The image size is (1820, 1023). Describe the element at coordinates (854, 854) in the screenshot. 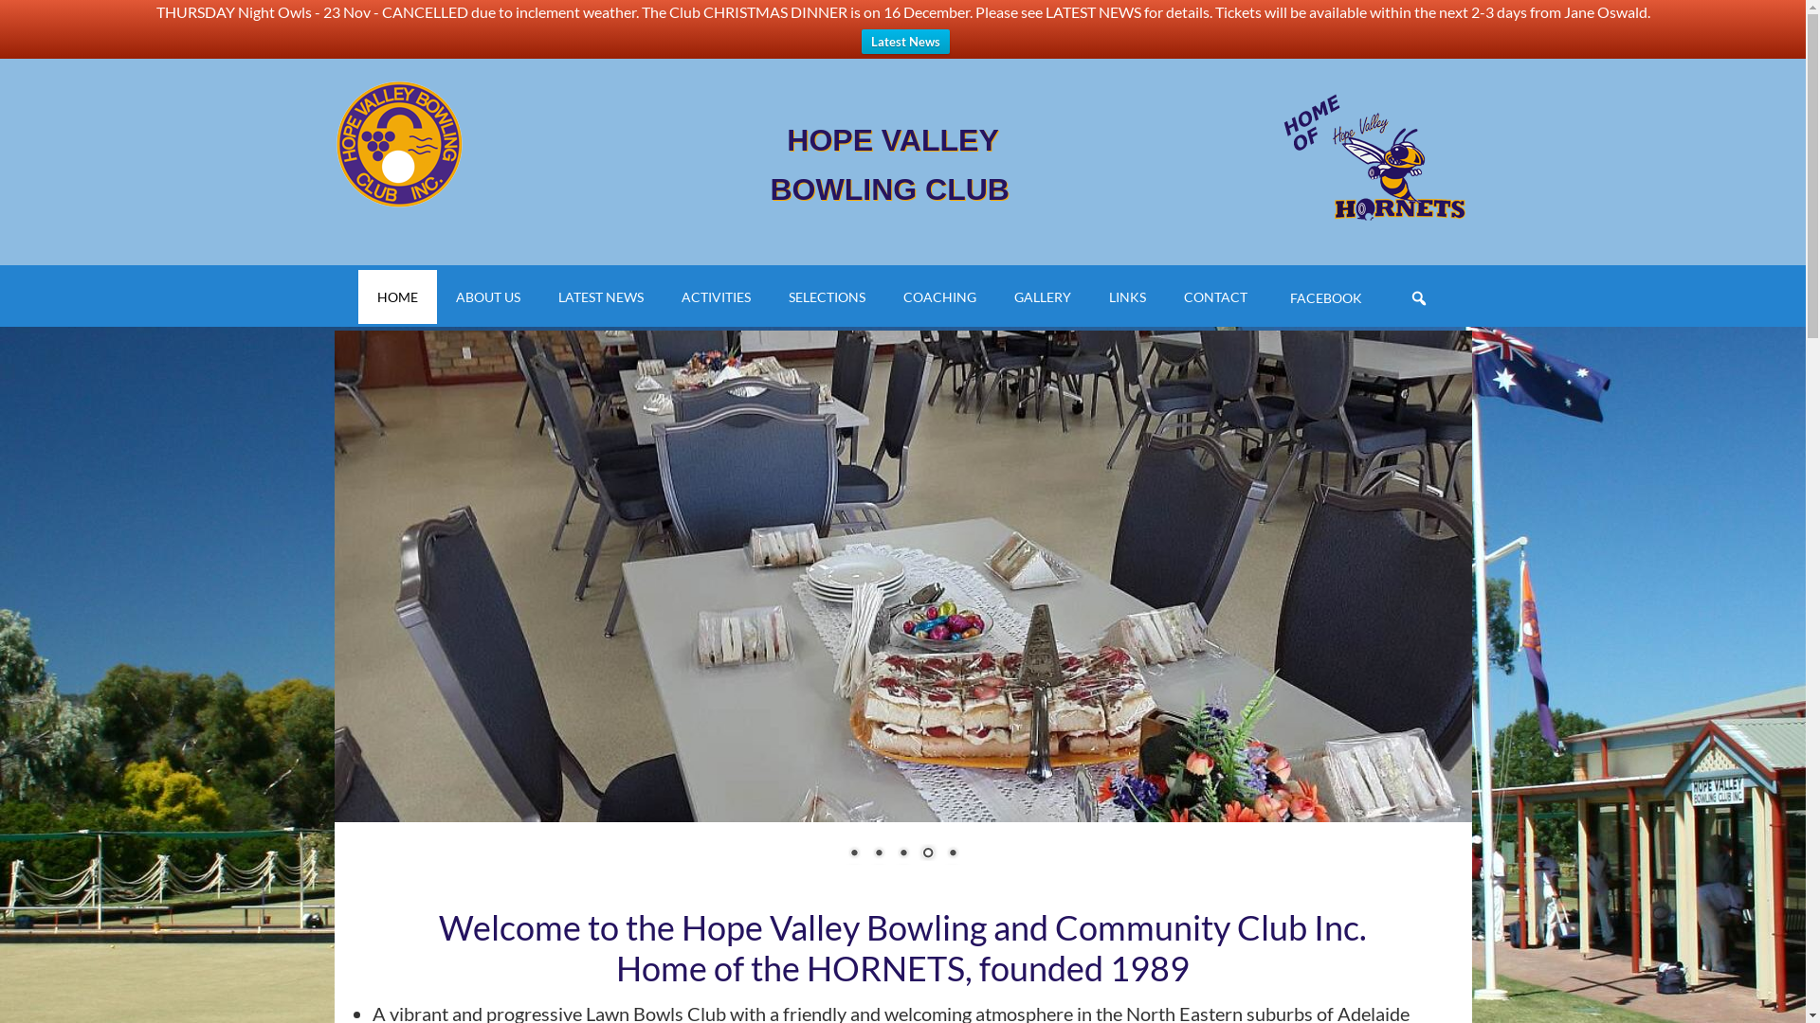

I see `1` at that location.